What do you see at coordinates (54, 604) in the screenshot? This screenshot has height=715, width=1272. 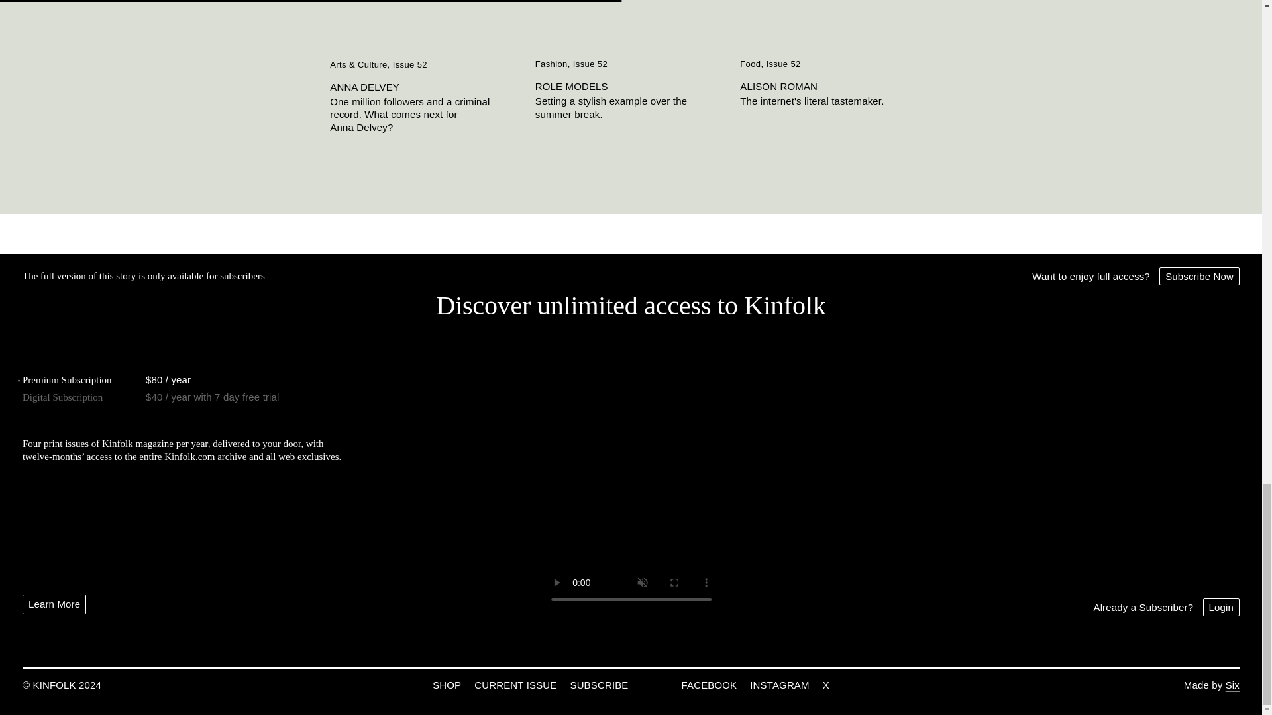 I see `Learn More` at bounding box center [54, 604].